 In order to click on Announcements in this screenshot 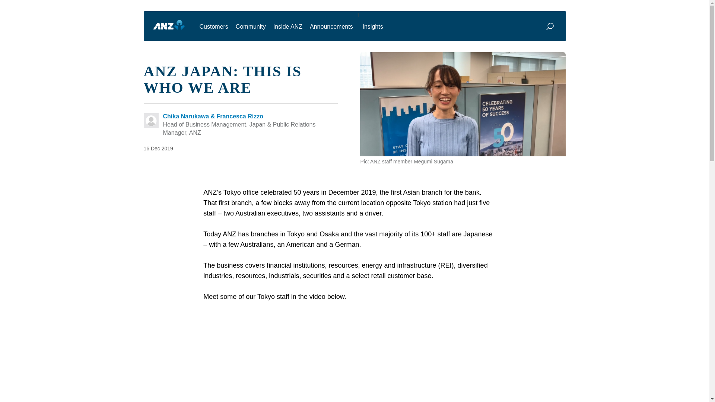, I will do `click(331, 29)`.